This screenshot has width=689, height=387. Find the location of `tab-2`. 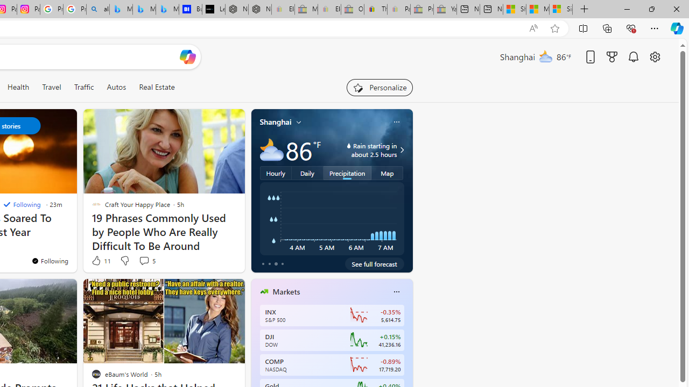

tab-2 is located at coordinates (276, 263).